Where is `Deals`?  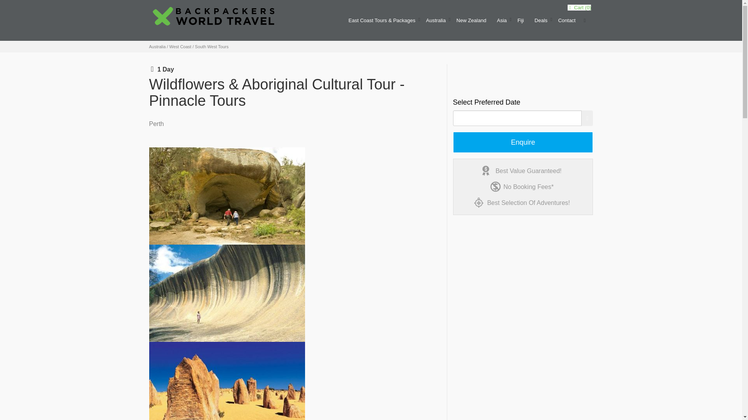
Deals is located at coordinates (541, 23).